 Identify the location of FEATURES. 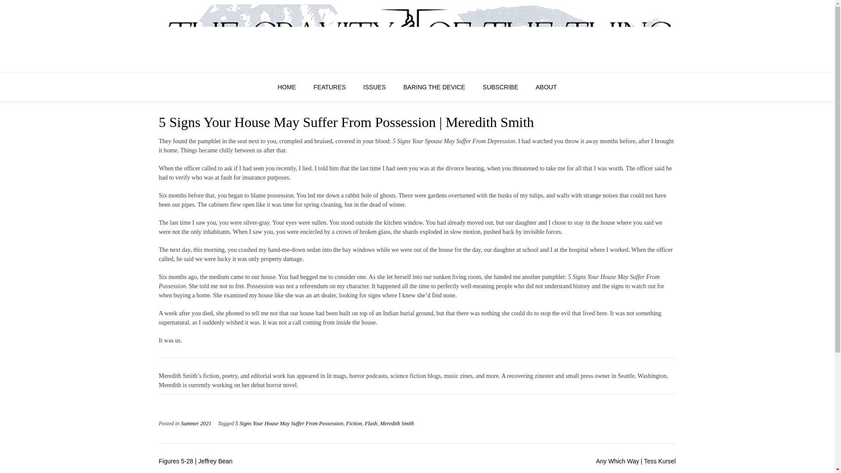
(329, 88).